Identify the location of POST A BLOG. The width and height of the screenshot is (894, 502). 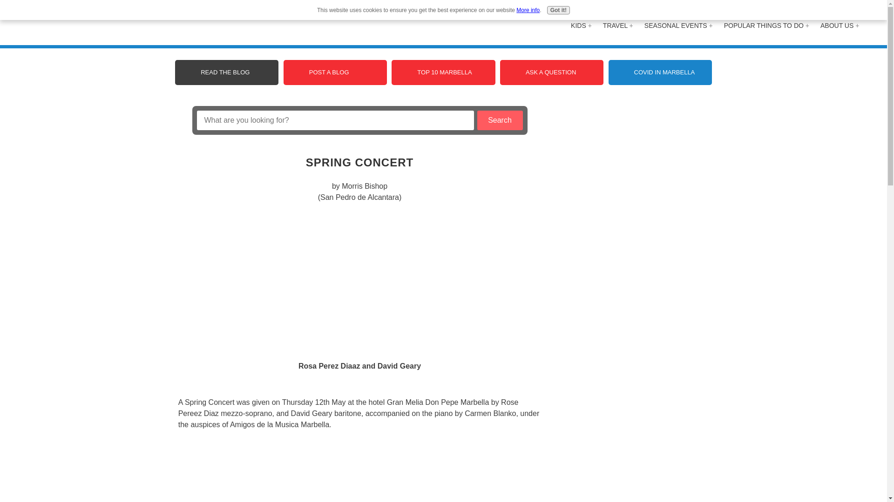
(335, 72).